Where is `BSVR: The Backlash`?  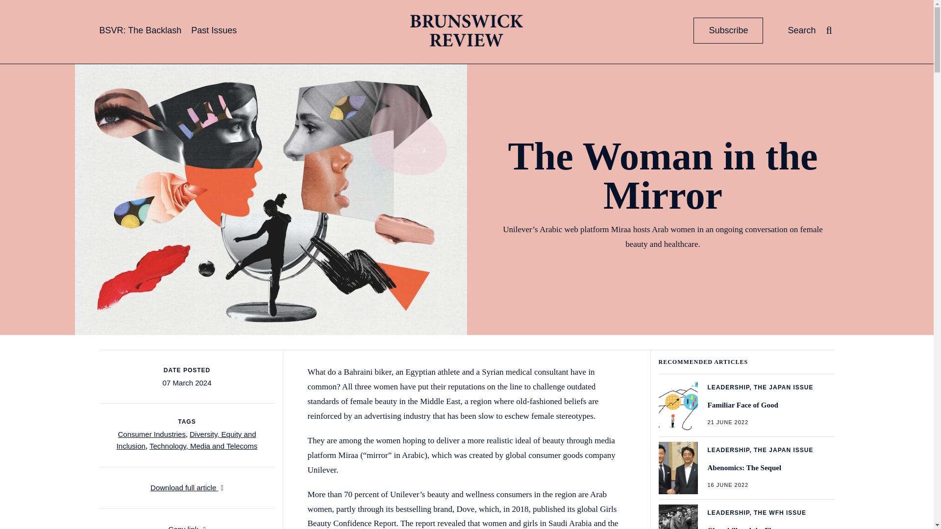 BSVR: The Backlash is located at coordinates (467, 30).